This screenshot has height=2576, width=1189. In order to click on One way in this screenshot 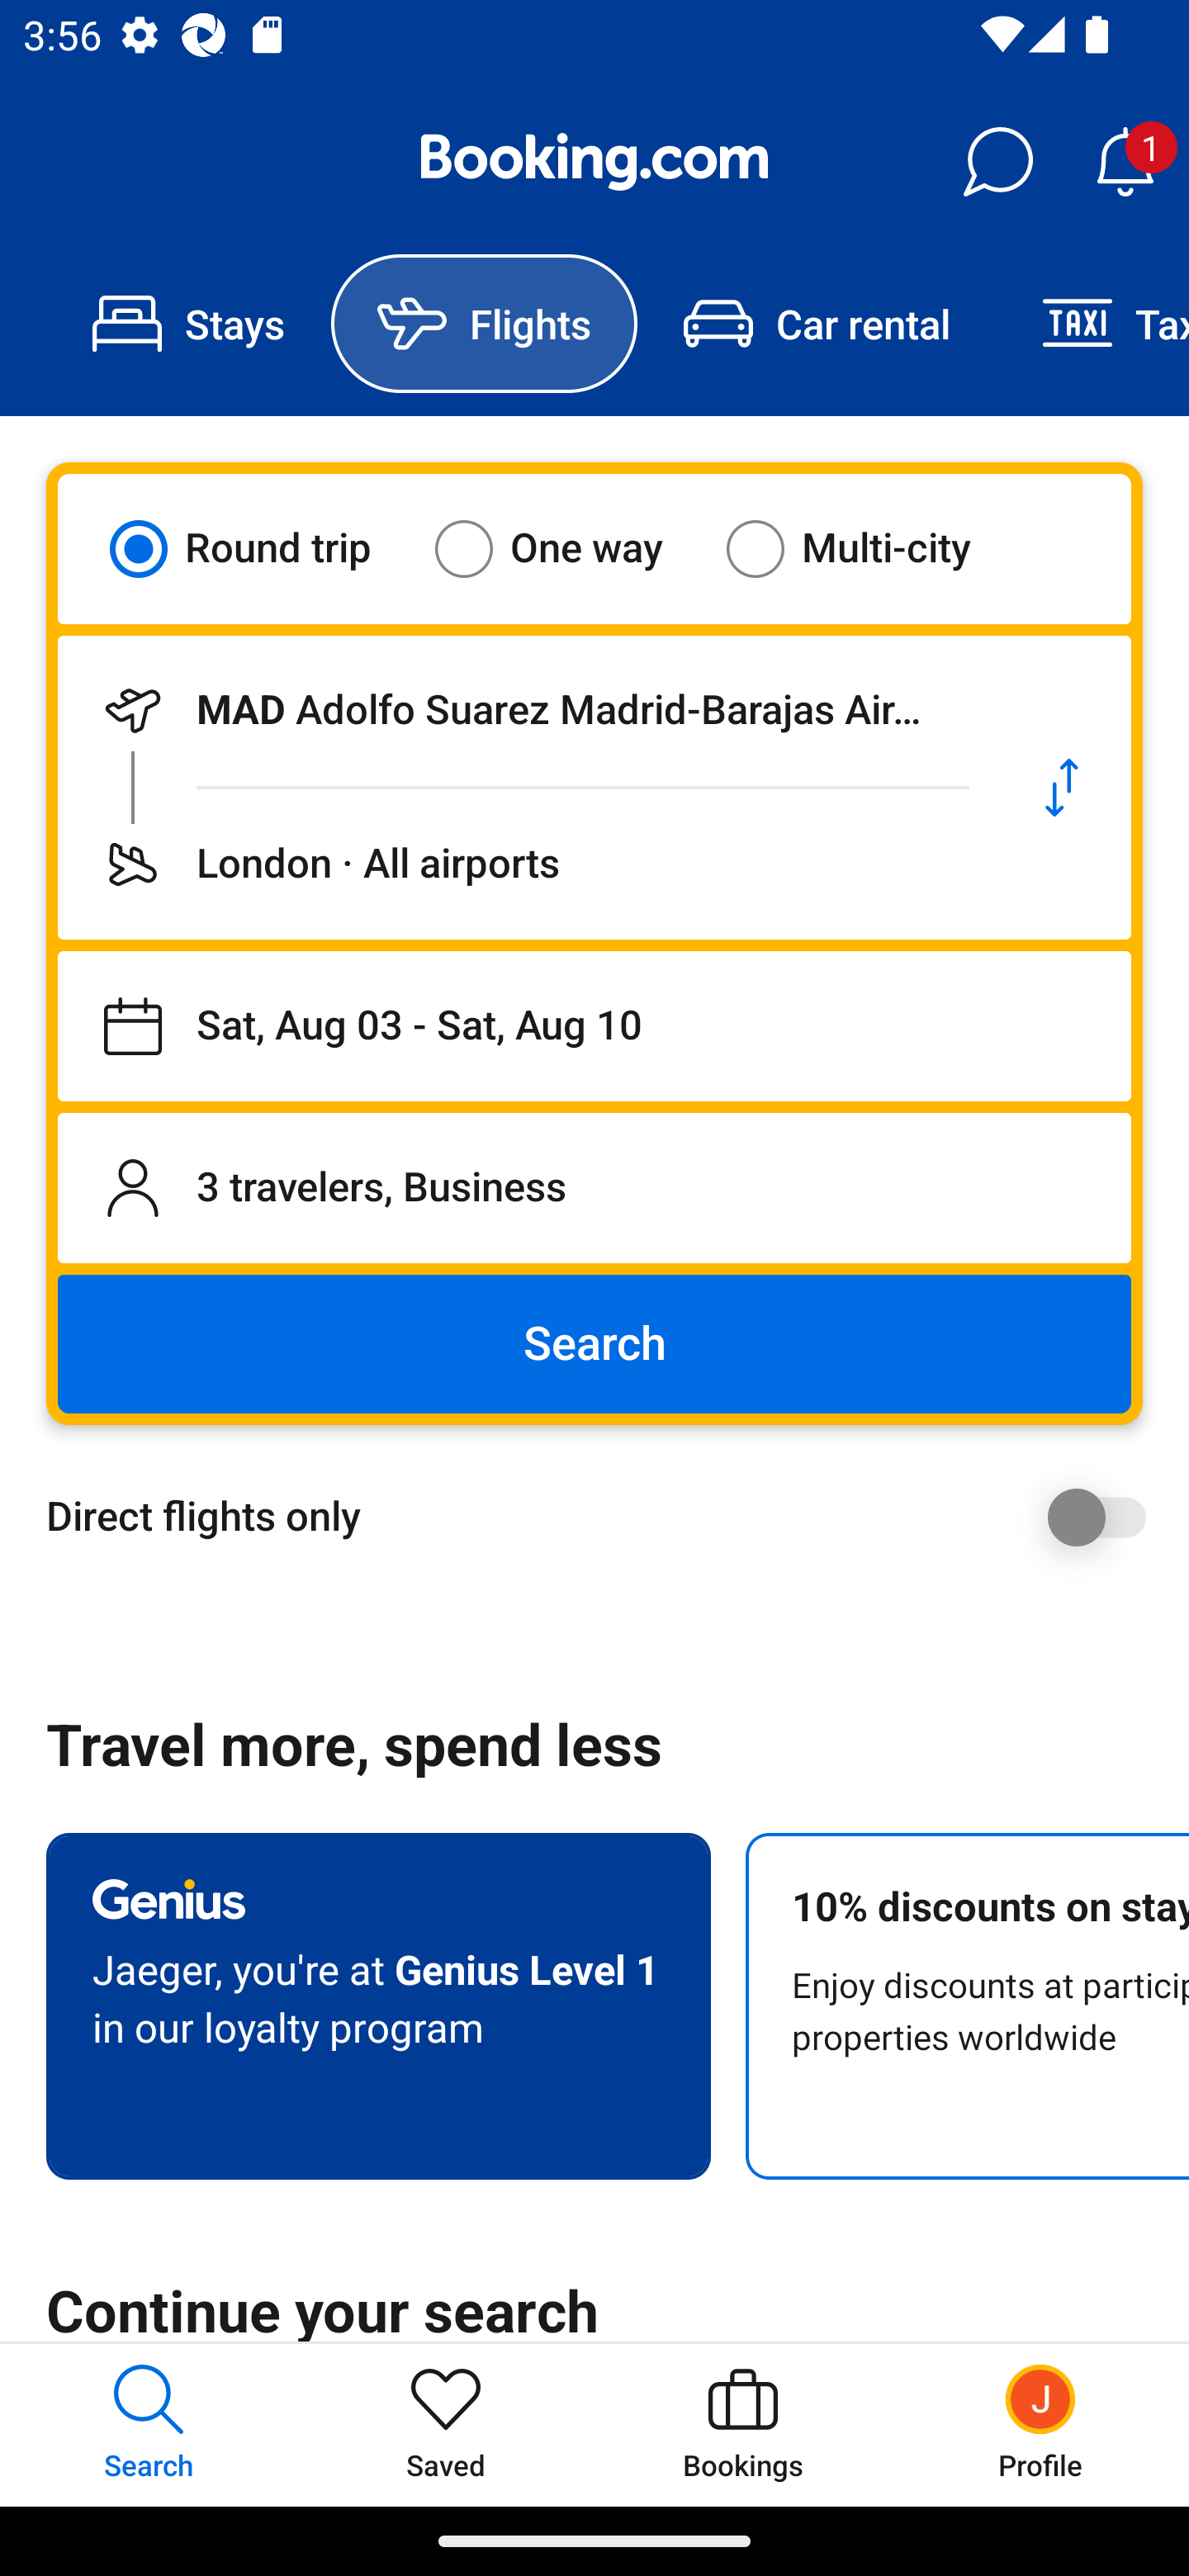, I will do `click(569, 548)`.